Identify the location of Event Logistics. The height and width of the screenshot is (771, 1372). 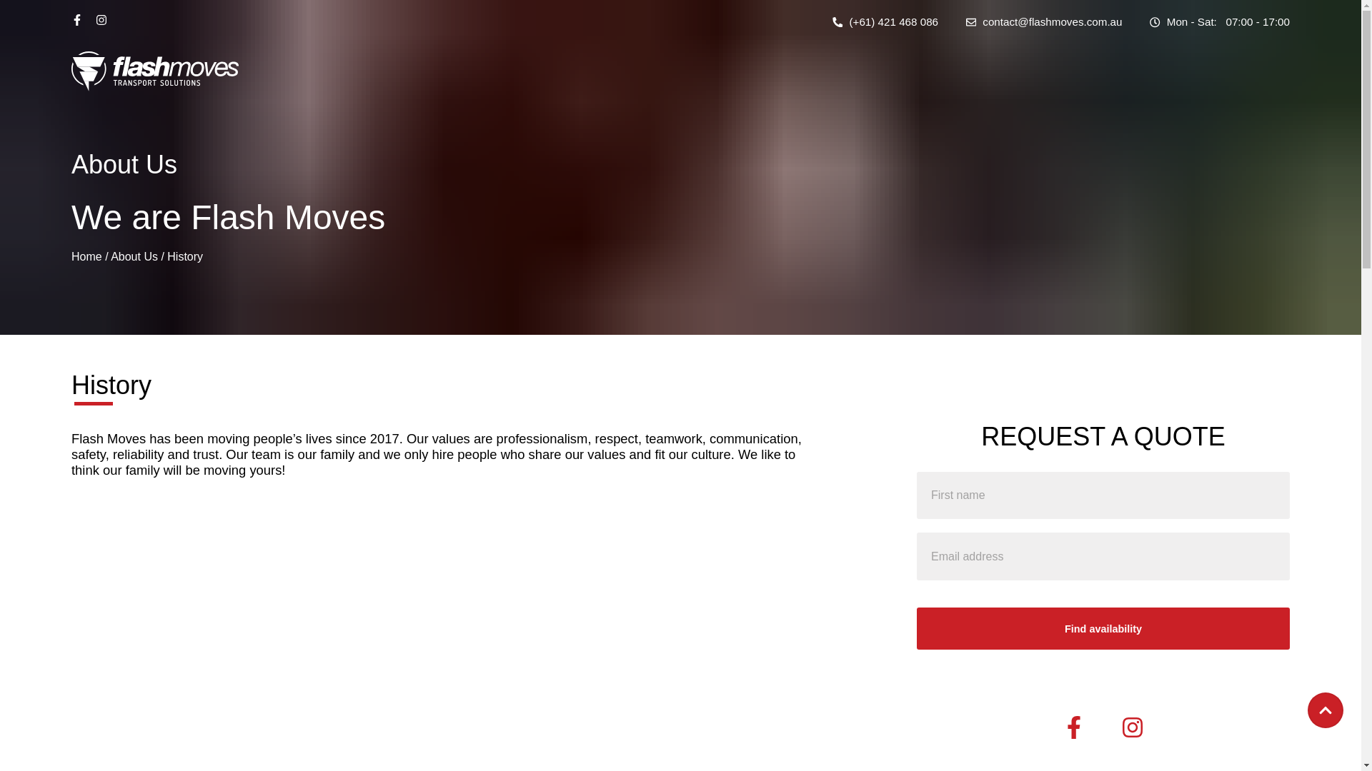
(483, 633).